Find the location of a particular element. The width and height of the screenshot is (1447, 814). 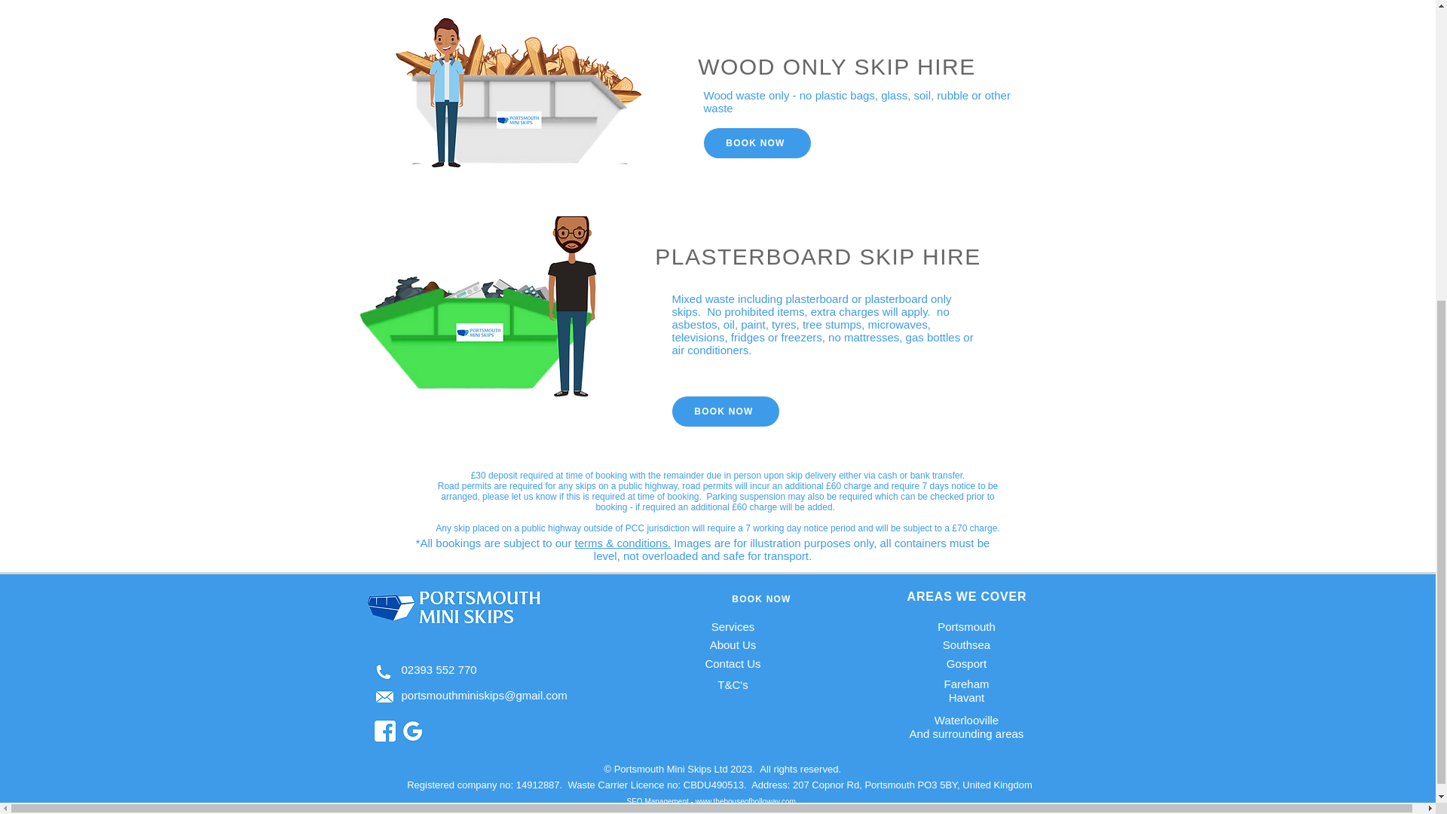

BOOK NOW is located at coordinates (763, 599).